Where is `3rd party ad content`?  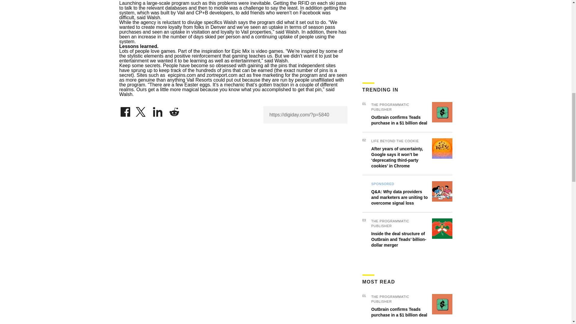 3rd party ad content is located at coordinates (407, 35).